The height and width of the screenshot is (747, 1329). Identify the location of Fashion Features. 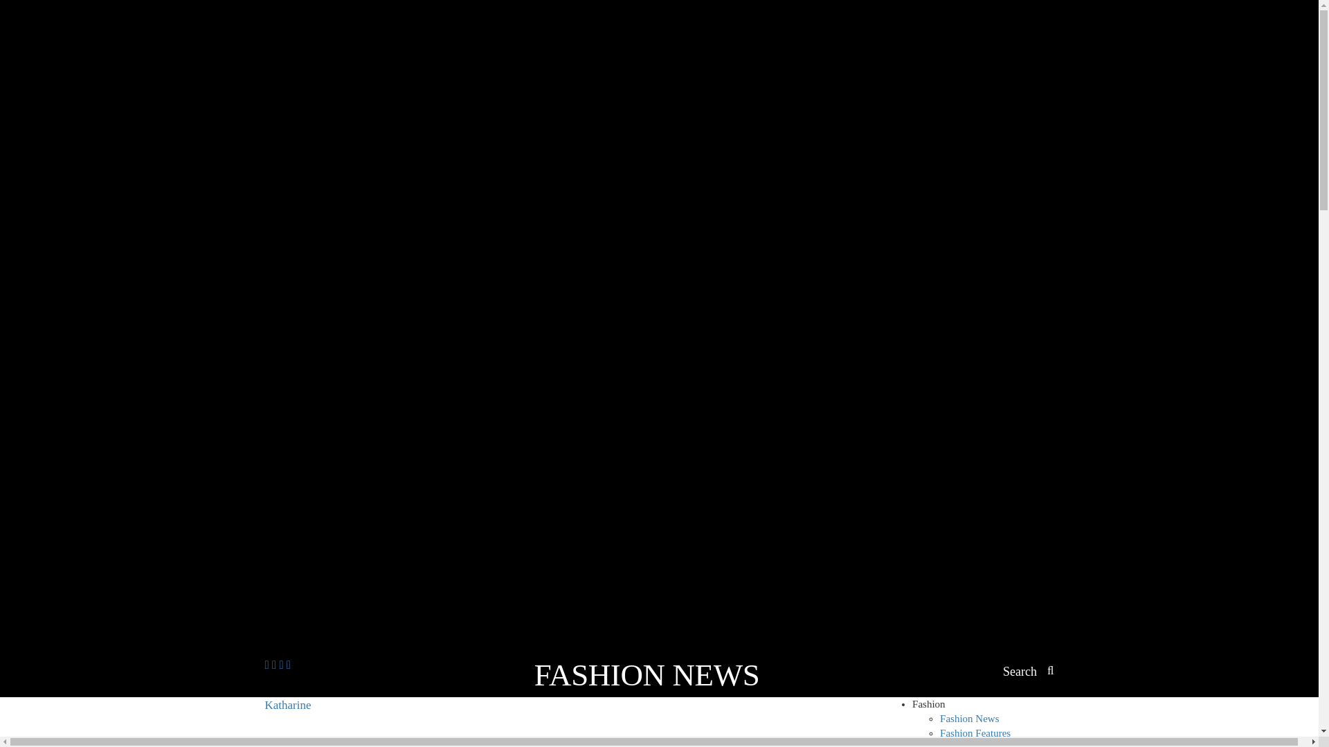
(975, 733).